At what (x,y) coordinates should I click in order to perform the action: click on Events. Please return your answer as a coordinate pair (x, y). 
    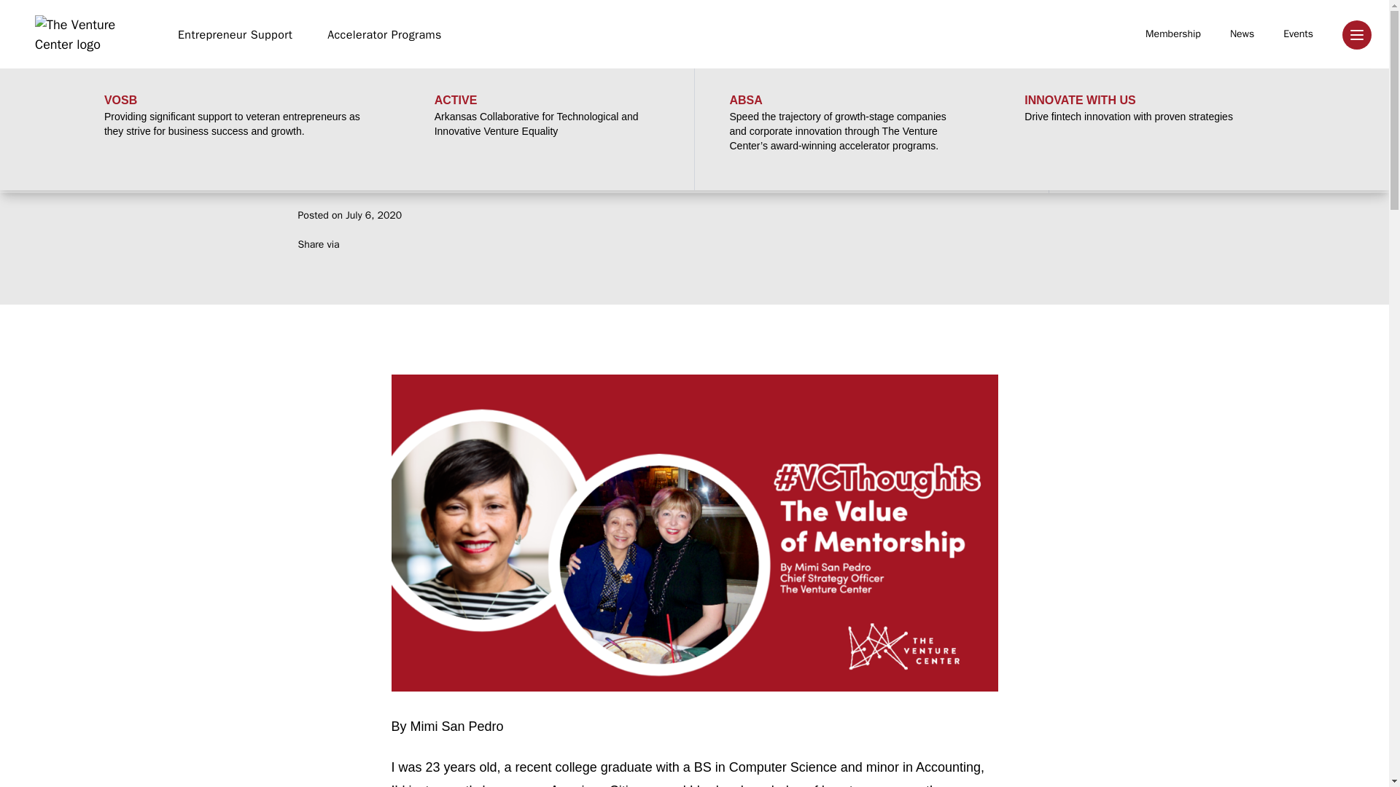
    Looking at the image, I should click on (1298, 34).